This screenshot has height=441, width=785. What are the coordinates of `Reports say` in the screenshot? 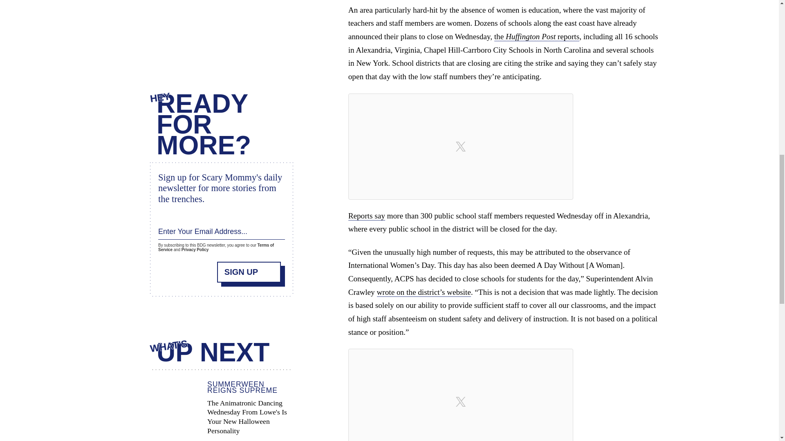 It's located at (367, 216).